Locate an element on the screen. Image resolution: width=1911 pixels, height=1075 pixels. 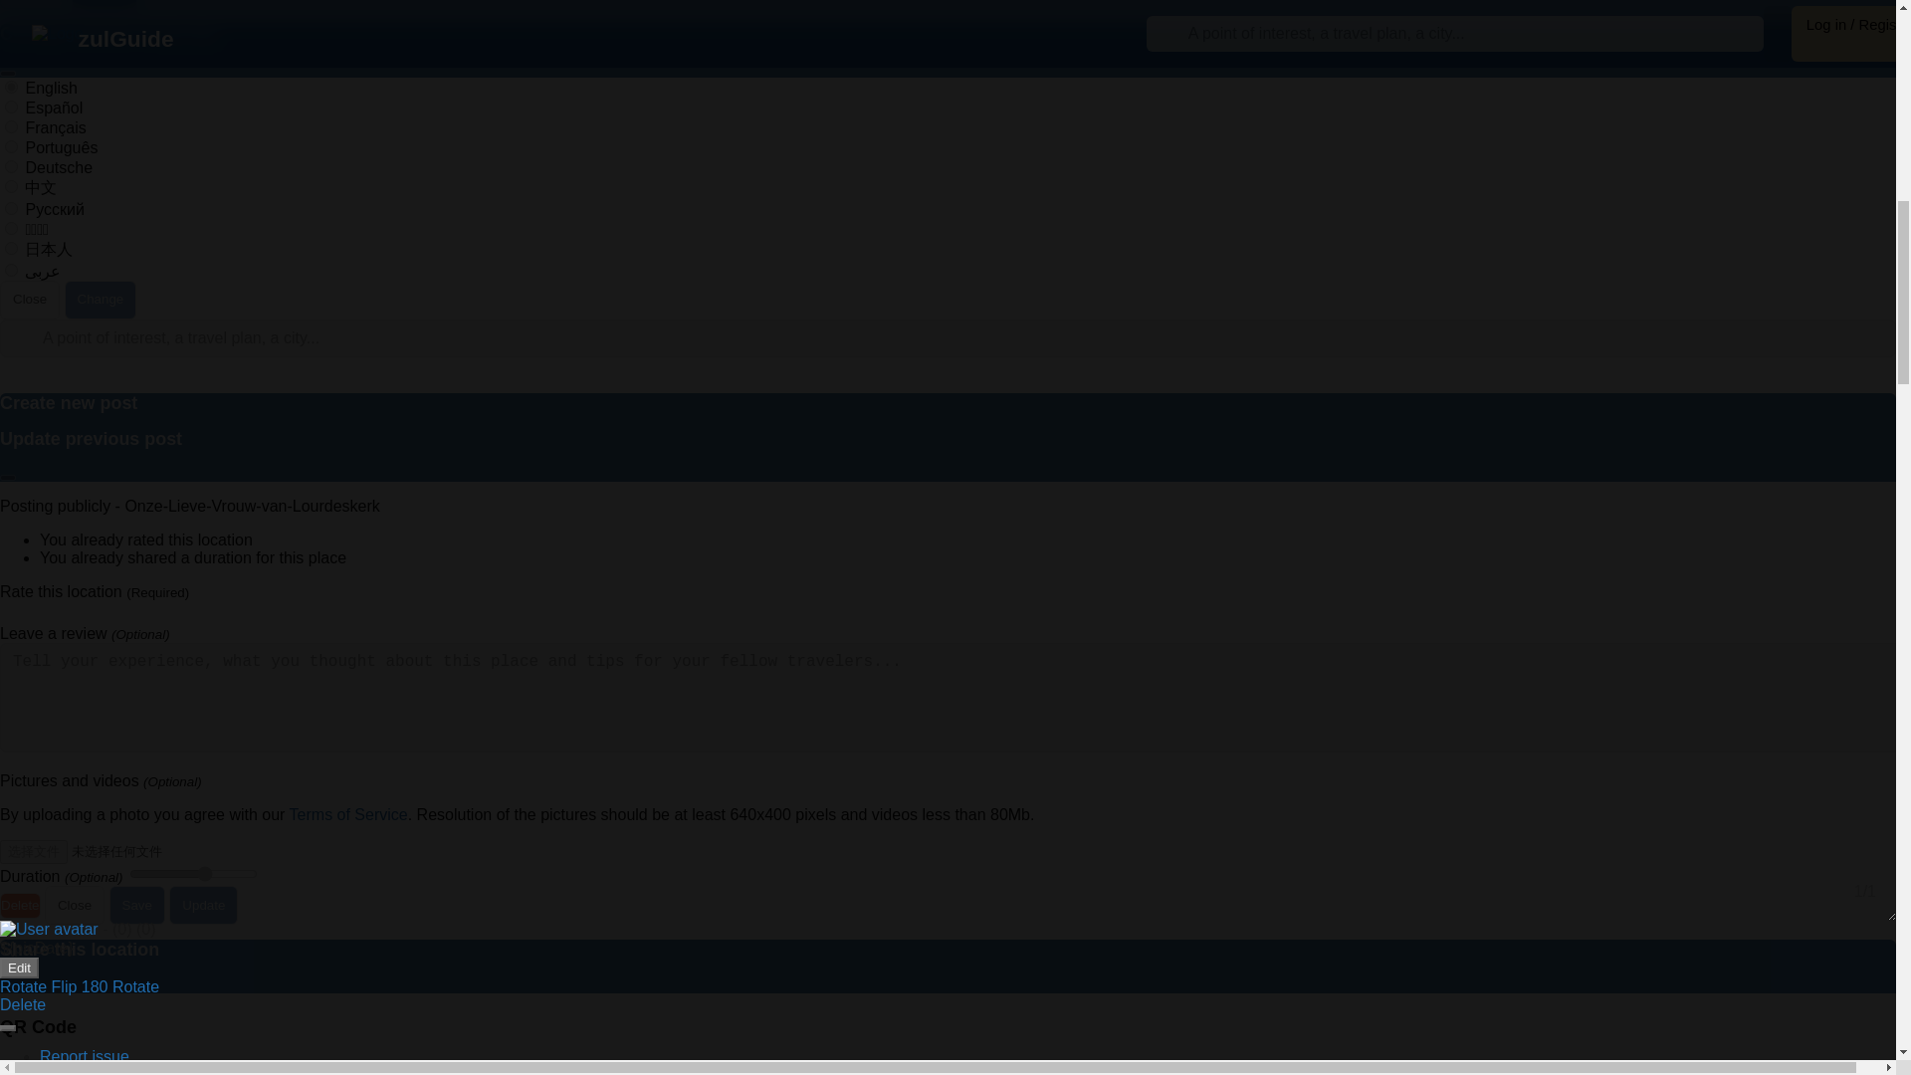
es is located at coordinates (11, 107).